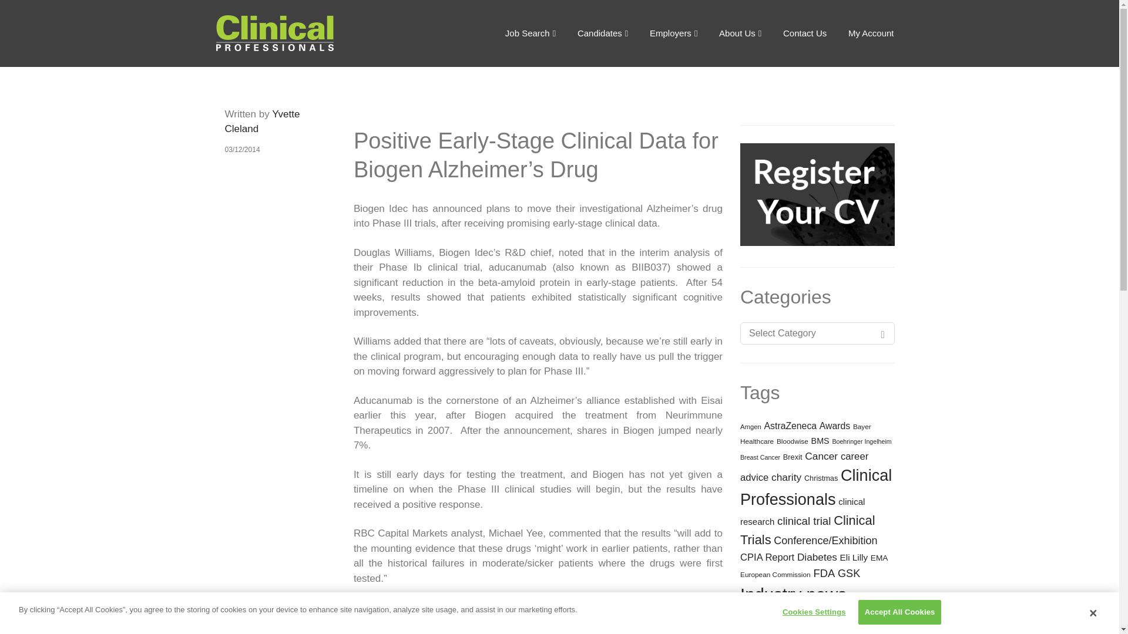 The image size is (1128, 634). Describe the element at coordinates (303, 33) in the screenshot. I see `CLINICAL PROFESSIONALS` at that location.